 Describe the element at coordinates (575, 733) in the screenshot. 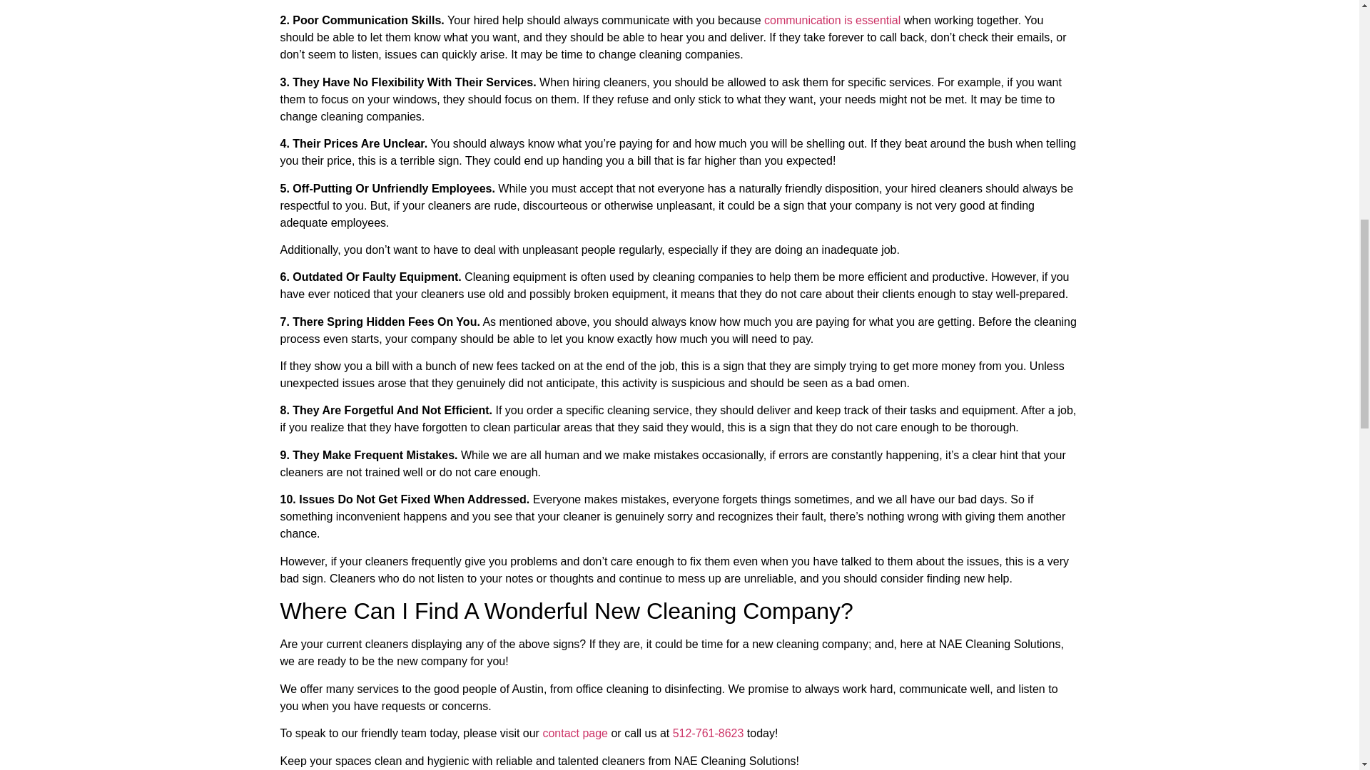

I see `contact page` at that location.